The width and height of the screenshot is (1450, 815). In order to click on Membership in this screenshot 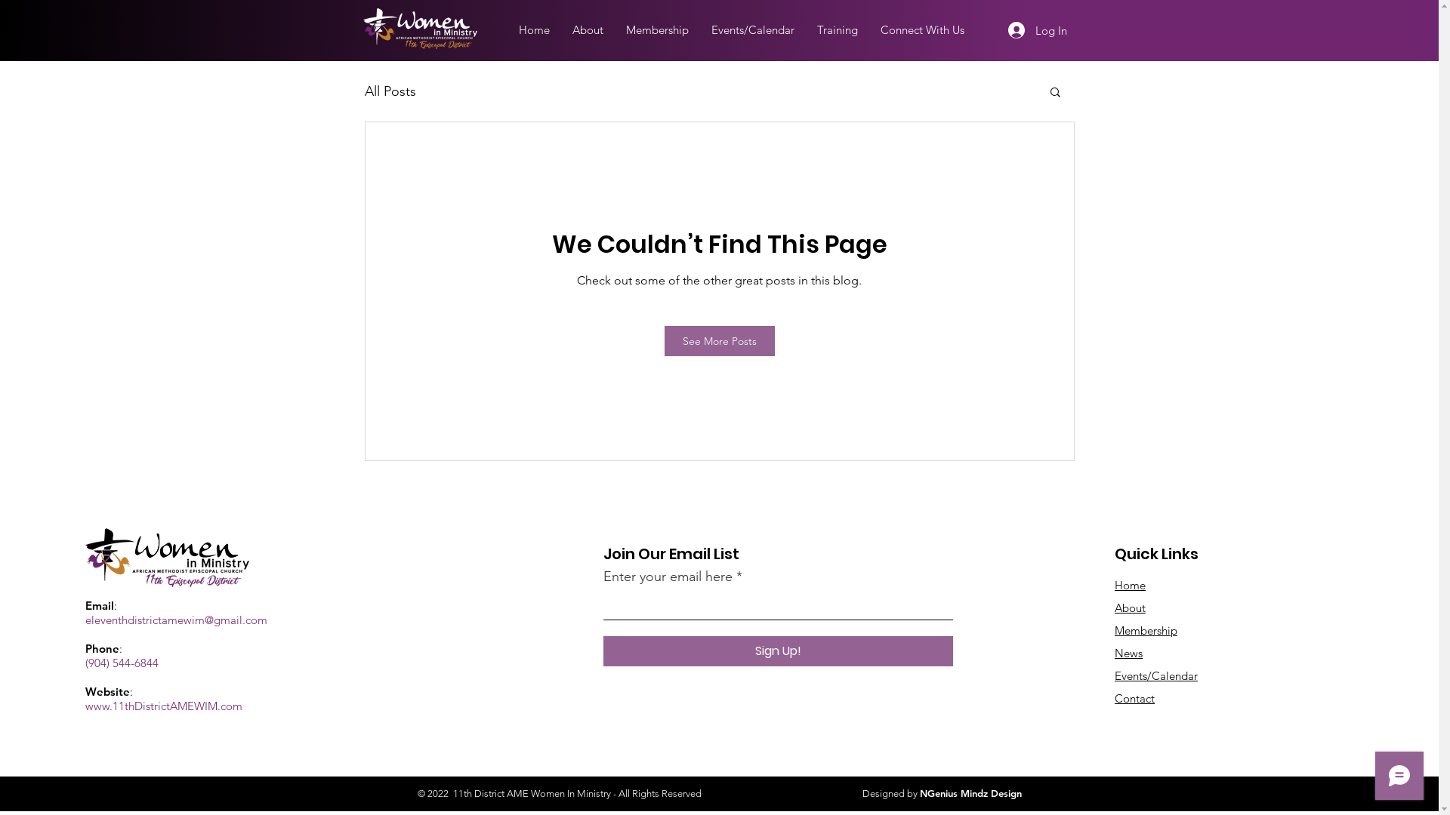, I will do `click(1146, 631)`.